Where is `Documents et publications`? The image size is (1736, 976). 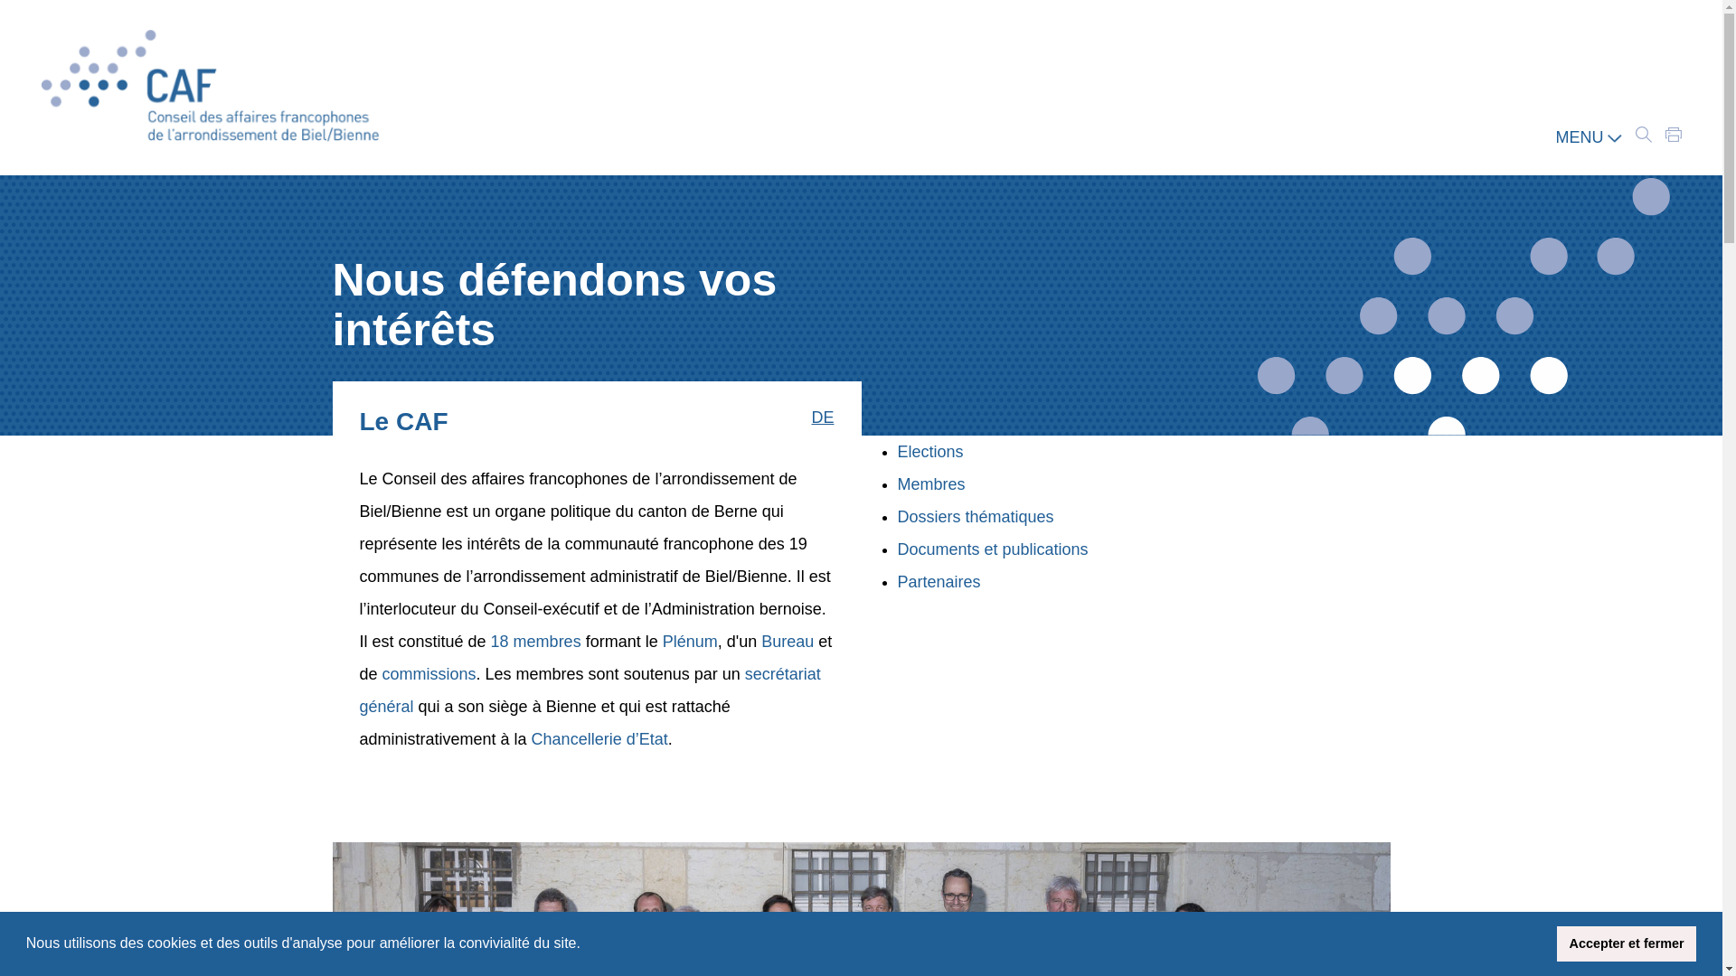 Documents et publications is located at coordinates (993, 549).